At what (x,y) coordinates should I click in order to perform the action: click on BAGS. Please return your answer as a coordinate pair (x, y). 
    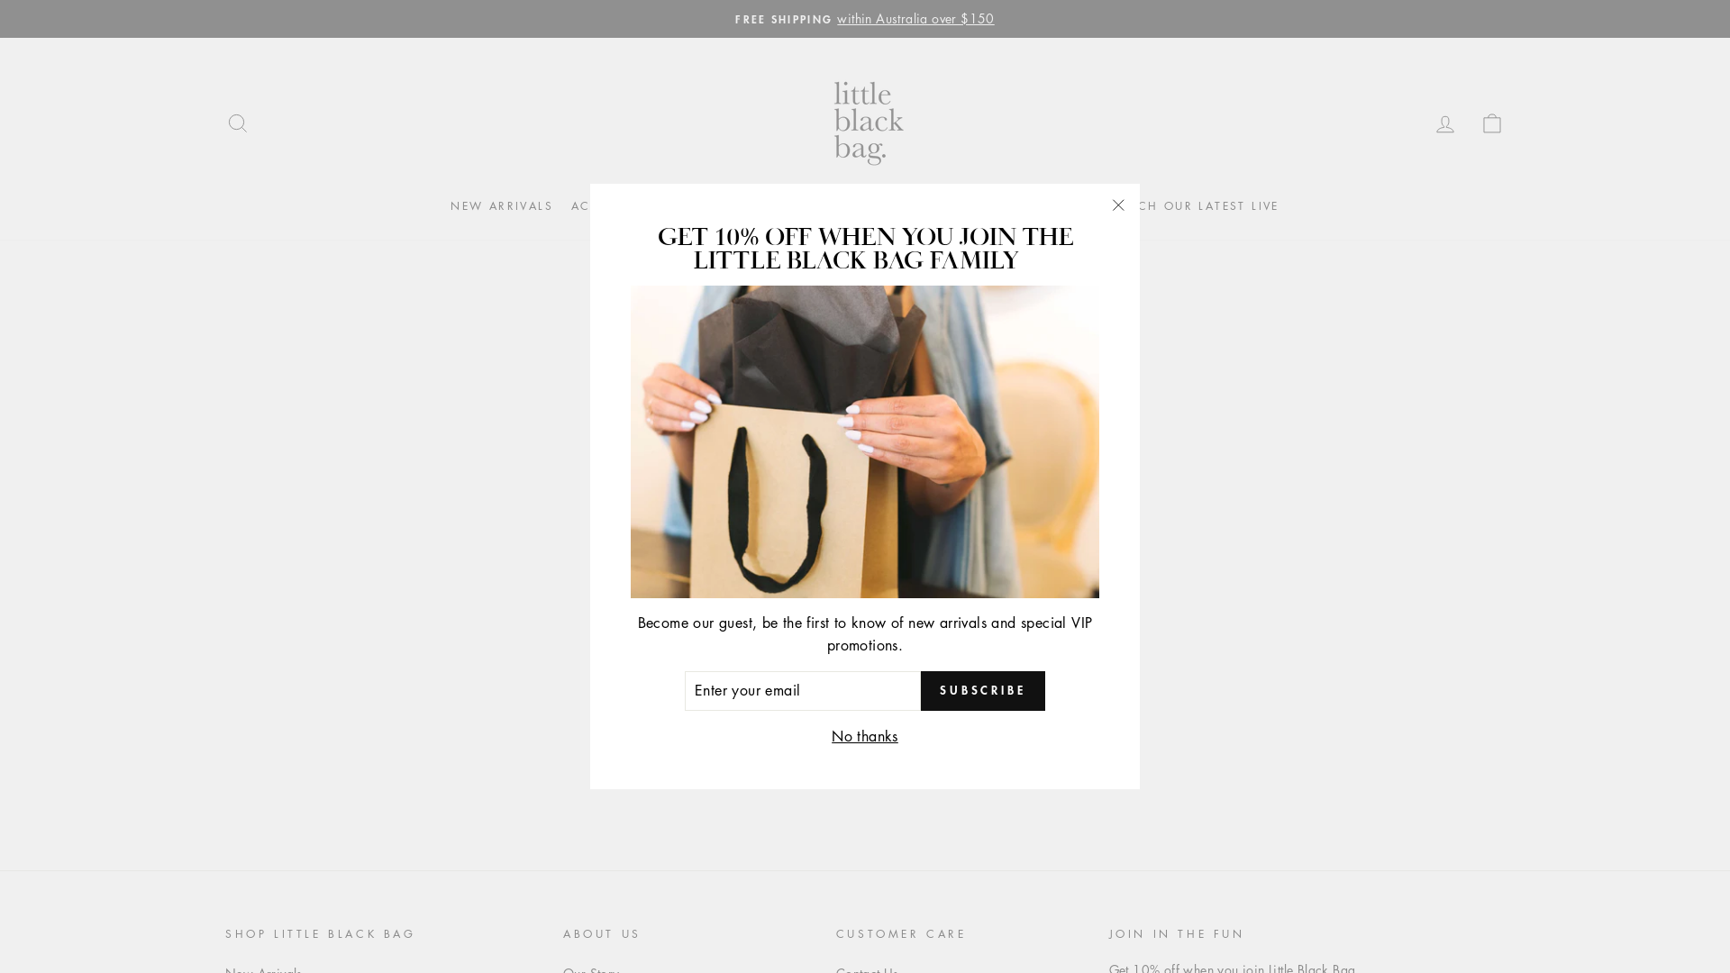
    Looking at the image, I should click on (703, 206).